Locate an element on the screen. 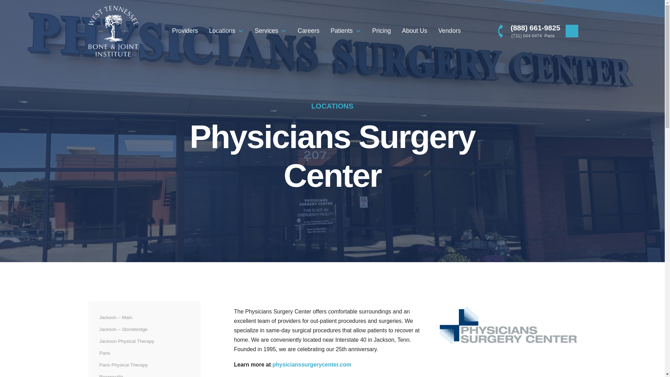  Services is located at coordinates (271, 31).